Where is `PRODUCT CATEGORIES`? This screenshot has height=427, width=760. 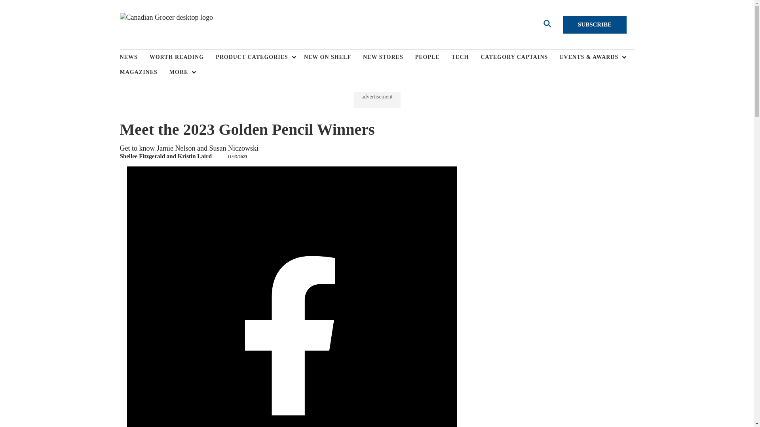
PRODUCT CATEGORIES is located at coordinates (254, 57).